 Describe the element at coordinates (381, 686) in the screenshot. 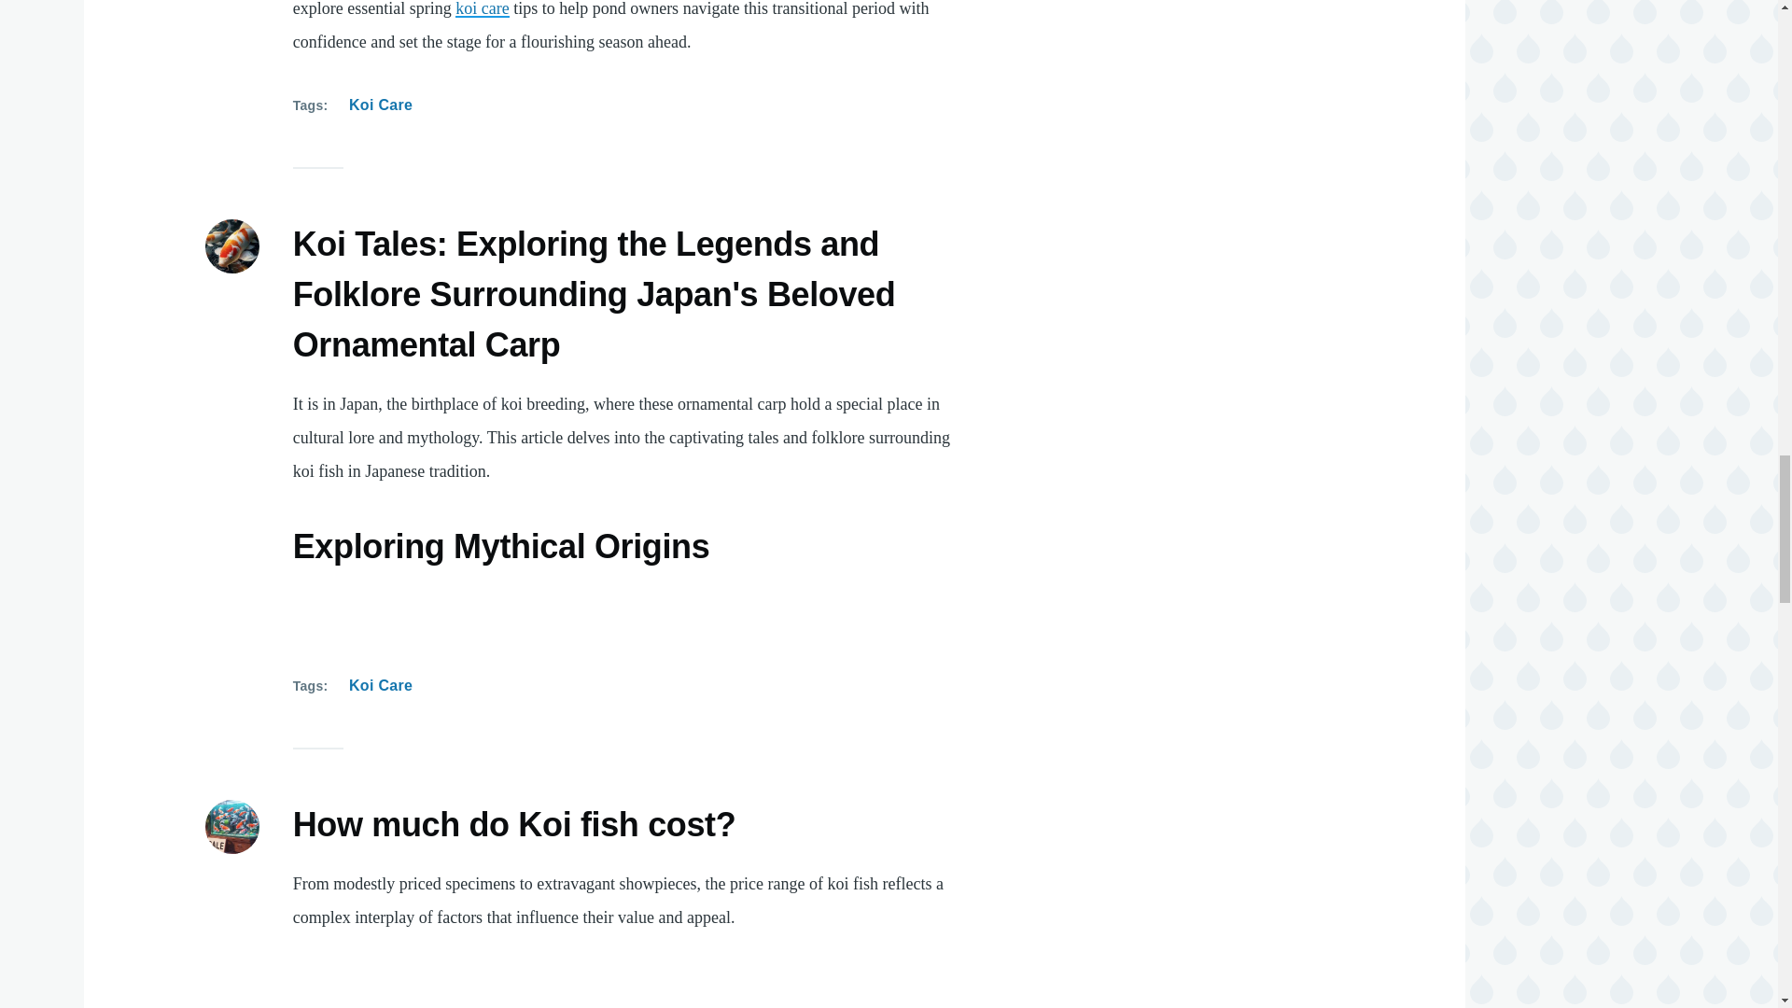

I see `Koi Care` at that location.